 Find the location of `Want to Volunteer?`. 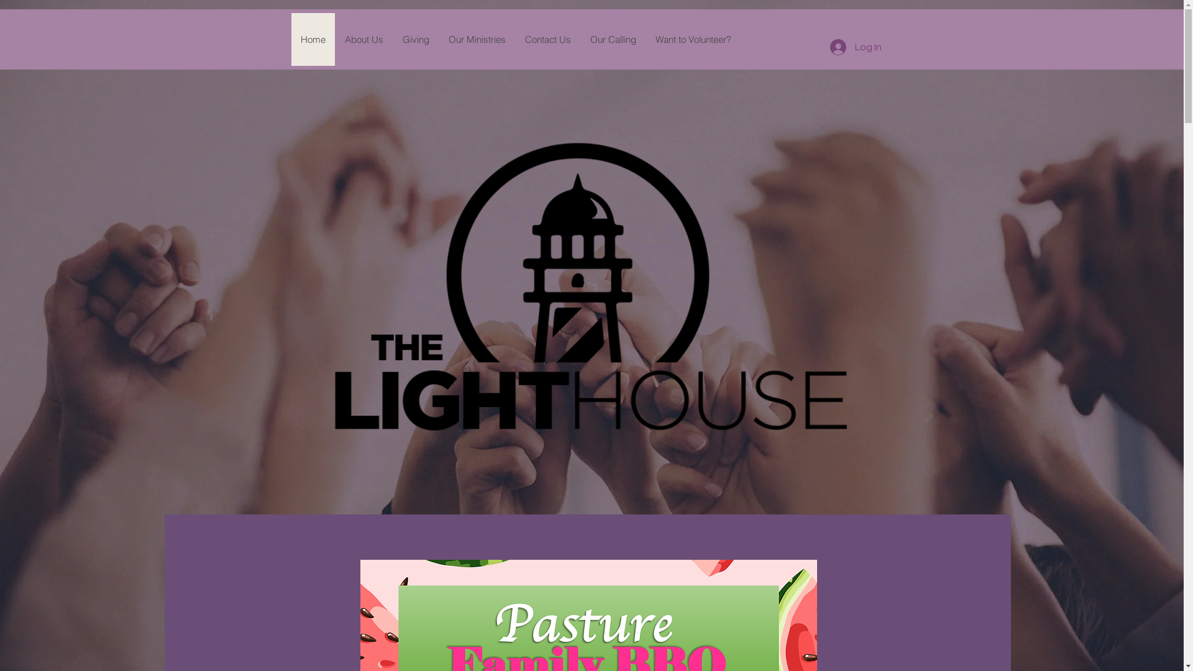

Want to Volunteer? is located at coordinates (692, 40).